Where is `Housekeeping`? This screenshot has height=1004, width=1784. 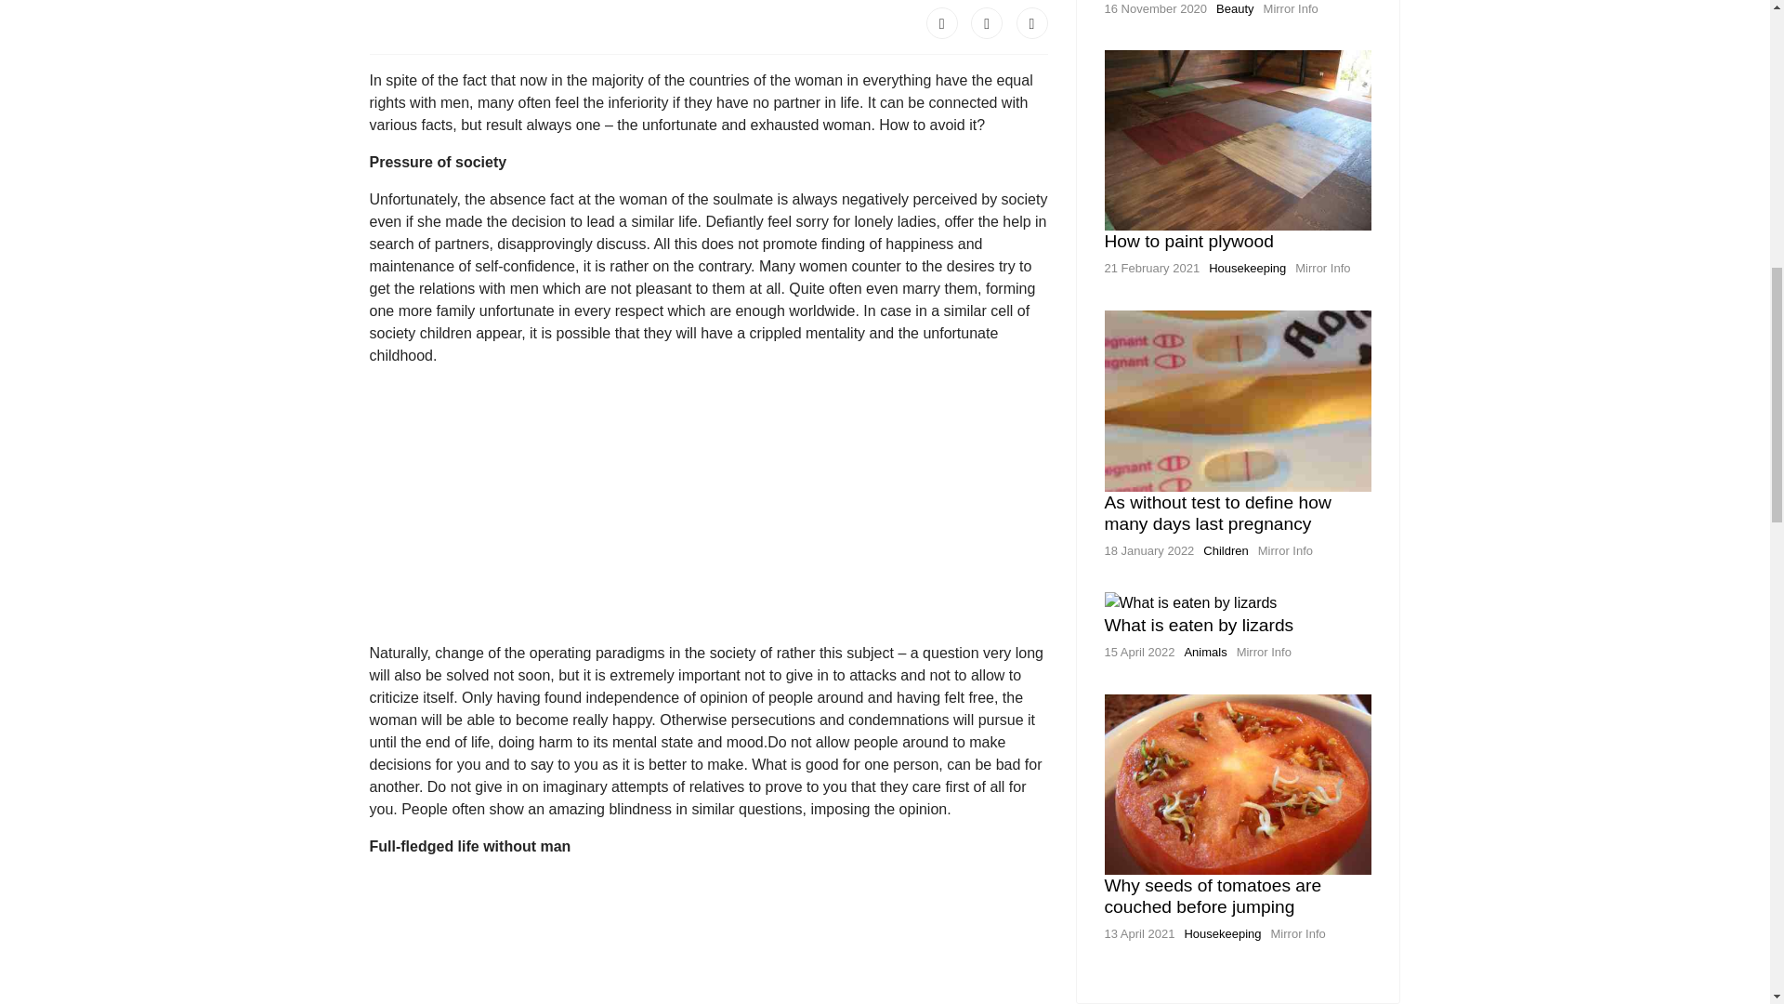 Housekeeping is located at coordinates (1247, 268).